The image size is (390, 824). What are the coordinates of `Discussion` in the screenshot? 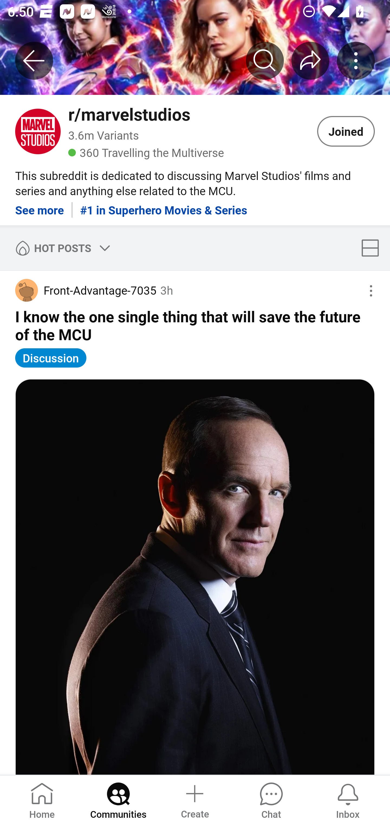 It's located at (51, 358).